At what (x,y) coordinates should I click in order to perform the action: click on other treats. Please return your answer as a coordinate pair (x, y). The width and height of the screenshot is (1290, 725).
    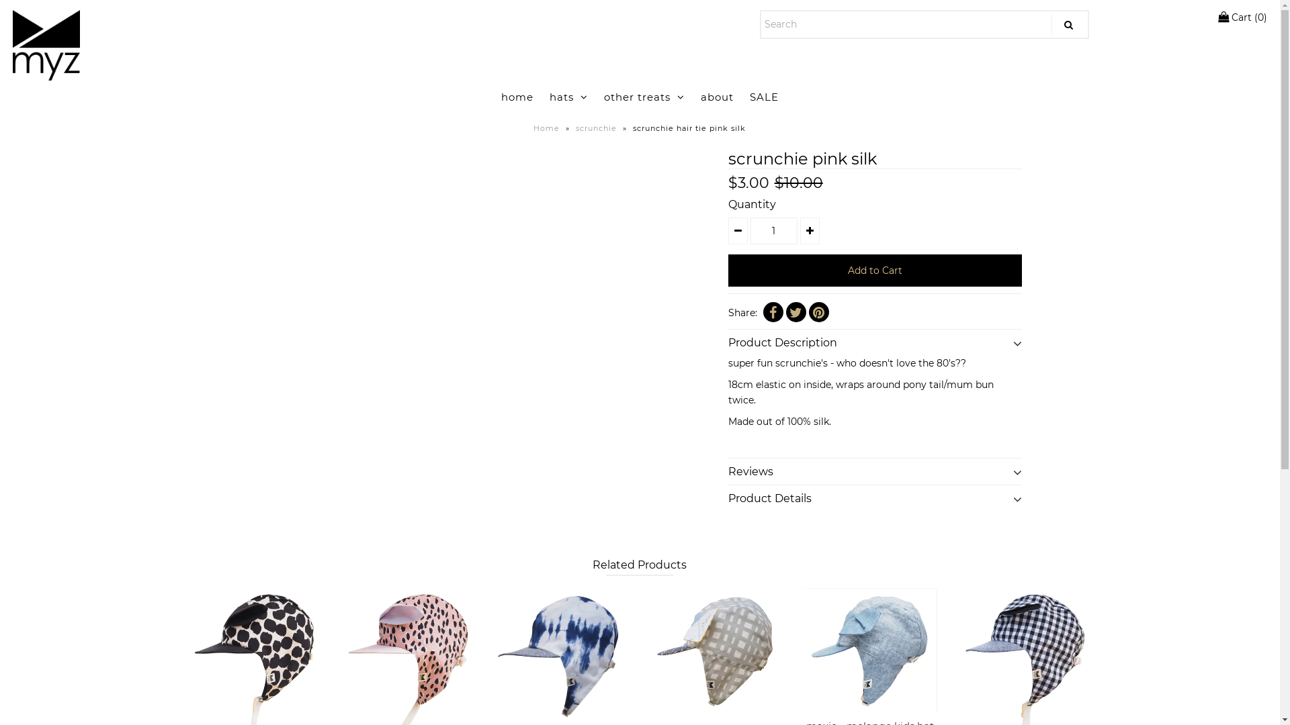
    Looking at the image, I should click on (644, 97).